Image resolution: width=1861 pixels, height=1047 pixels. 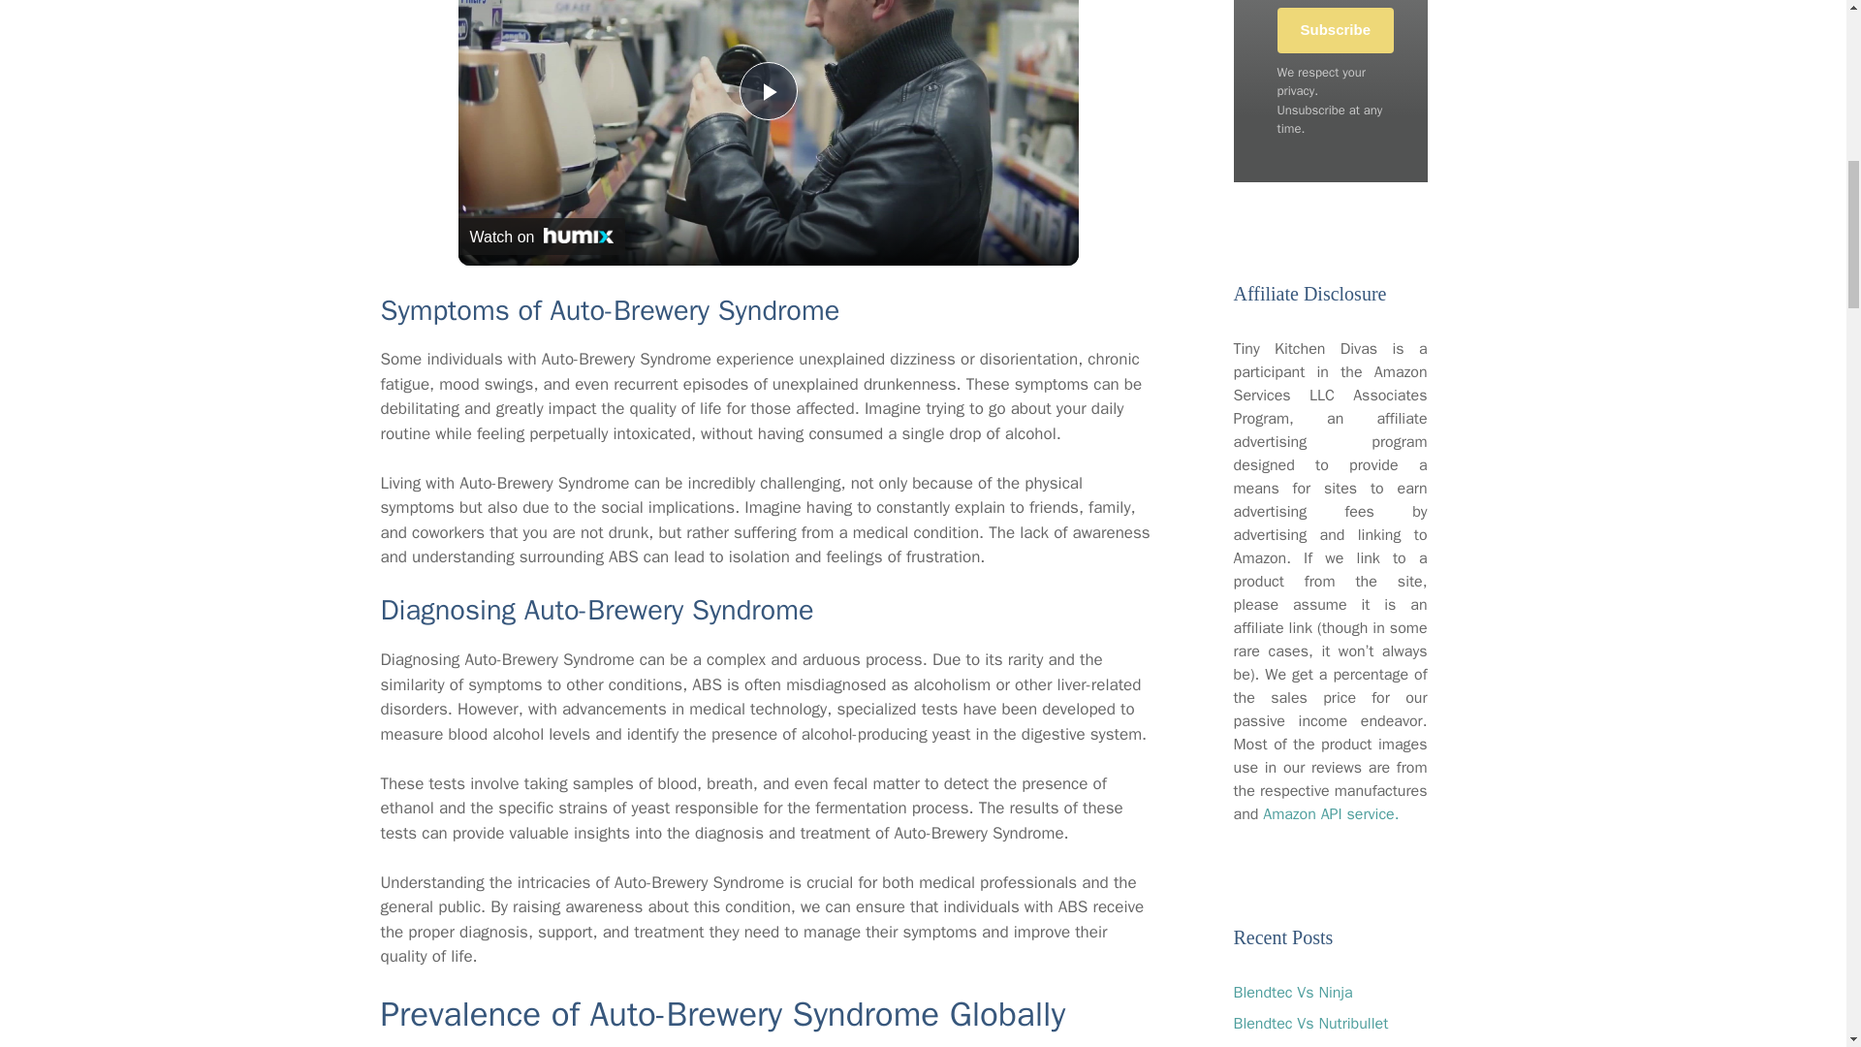 I want to click on Scroll back to top, so click(x=1798, y=920).